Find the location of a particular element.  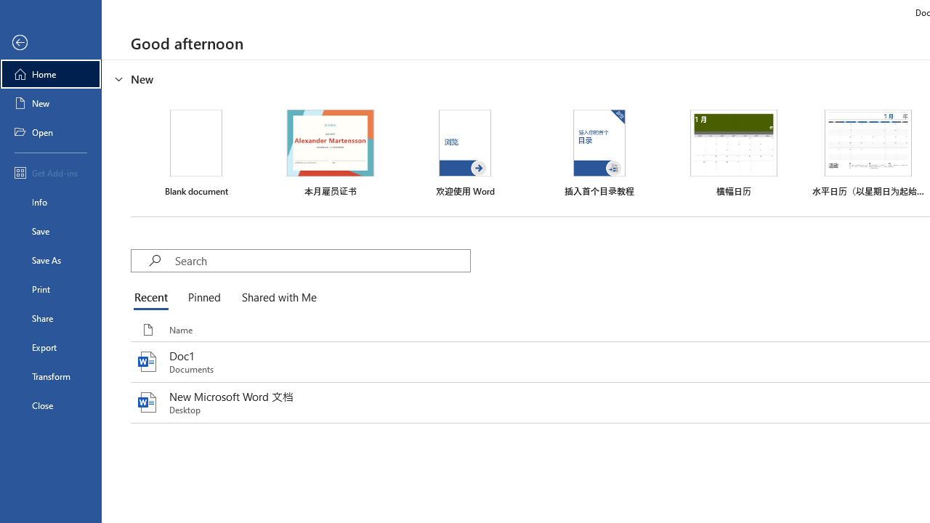

Pinned is located at coordinates (203, 298).